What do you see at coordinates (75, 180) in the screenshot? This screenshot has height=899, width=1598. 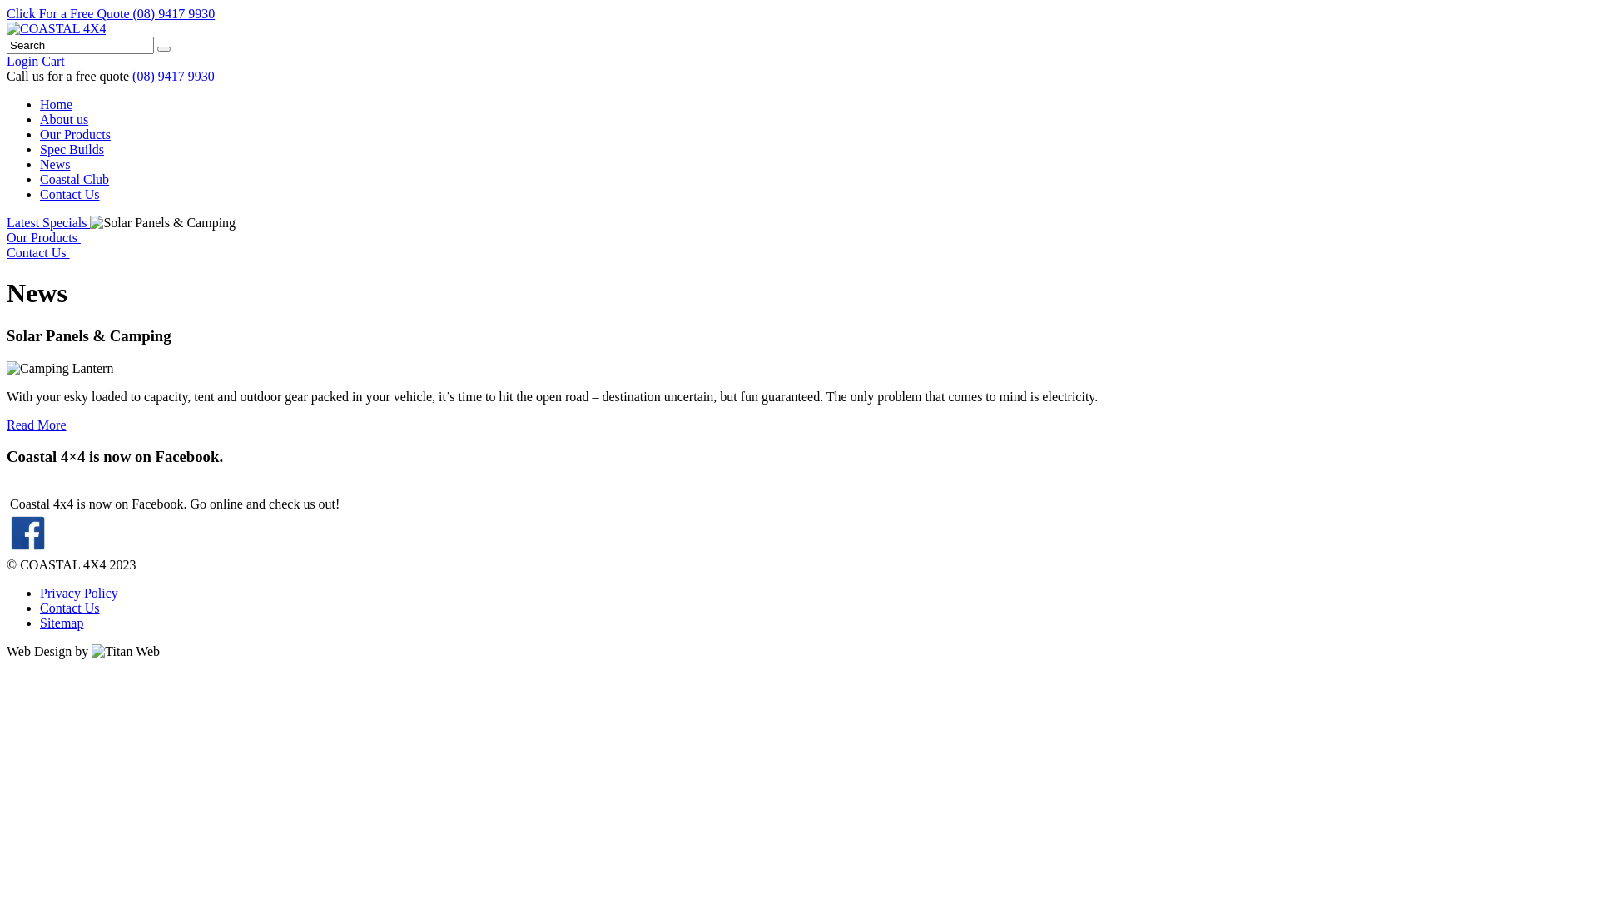 I see `Coastal Club` at bounding box center [75, 180].